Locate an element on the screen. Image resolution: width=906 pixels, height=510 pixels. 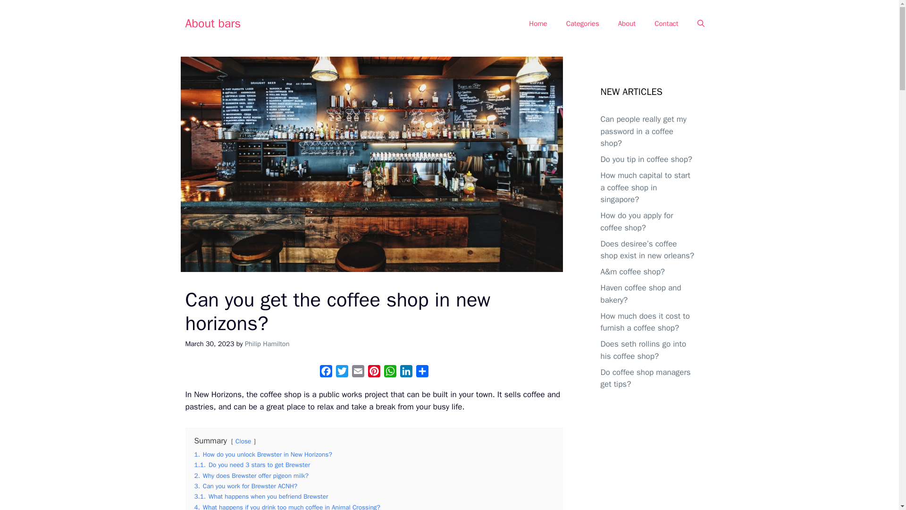
Close is located at coordinates (243, 441).